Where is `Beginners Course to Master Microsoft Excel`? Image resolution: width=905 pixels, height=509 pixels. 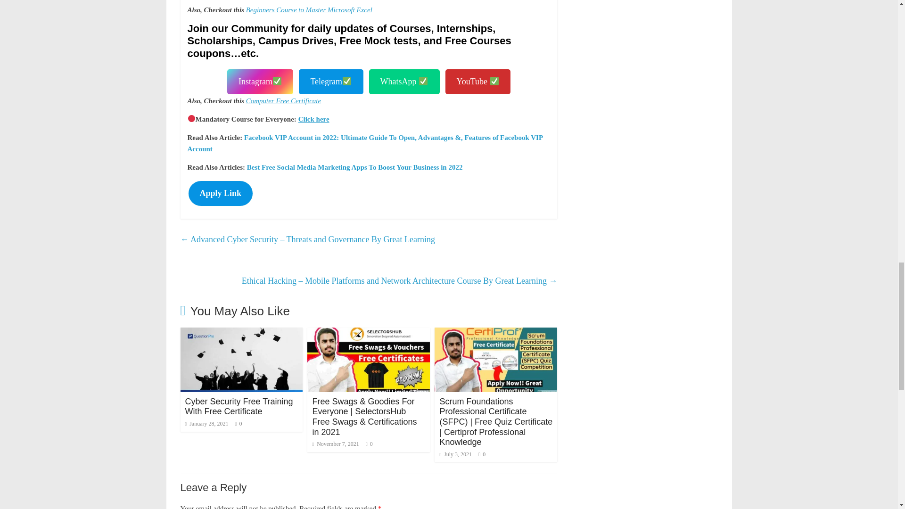 Beginners Course to Master Microsoft Excel is located at coordinates (309, 9).